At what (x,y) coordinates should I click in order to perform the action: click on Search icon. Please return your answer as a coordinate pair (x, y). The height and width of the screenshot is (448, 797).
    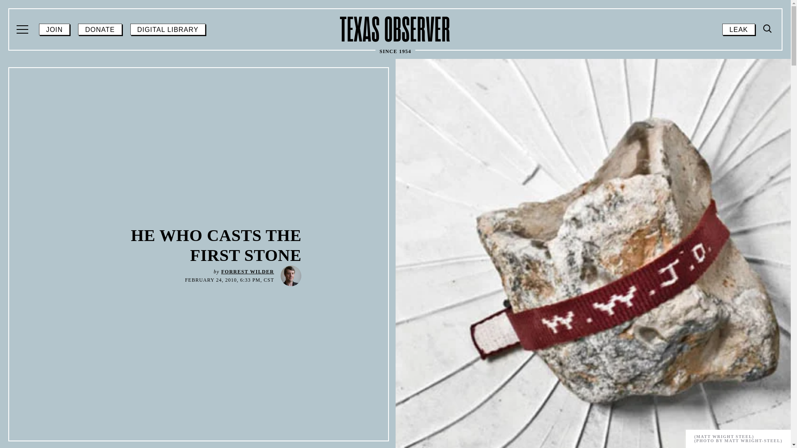
    Looking at the image, I should click on (768, 29).